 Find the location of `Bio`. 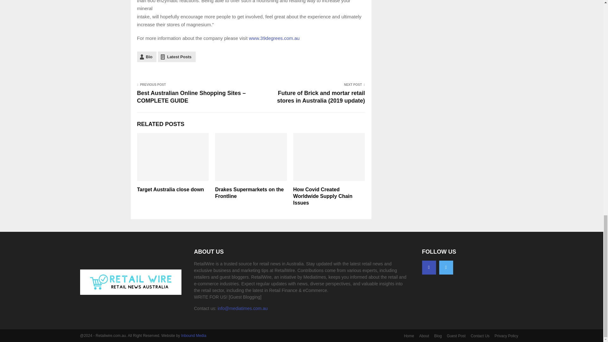

Bio is located at coordinates (146, 57).